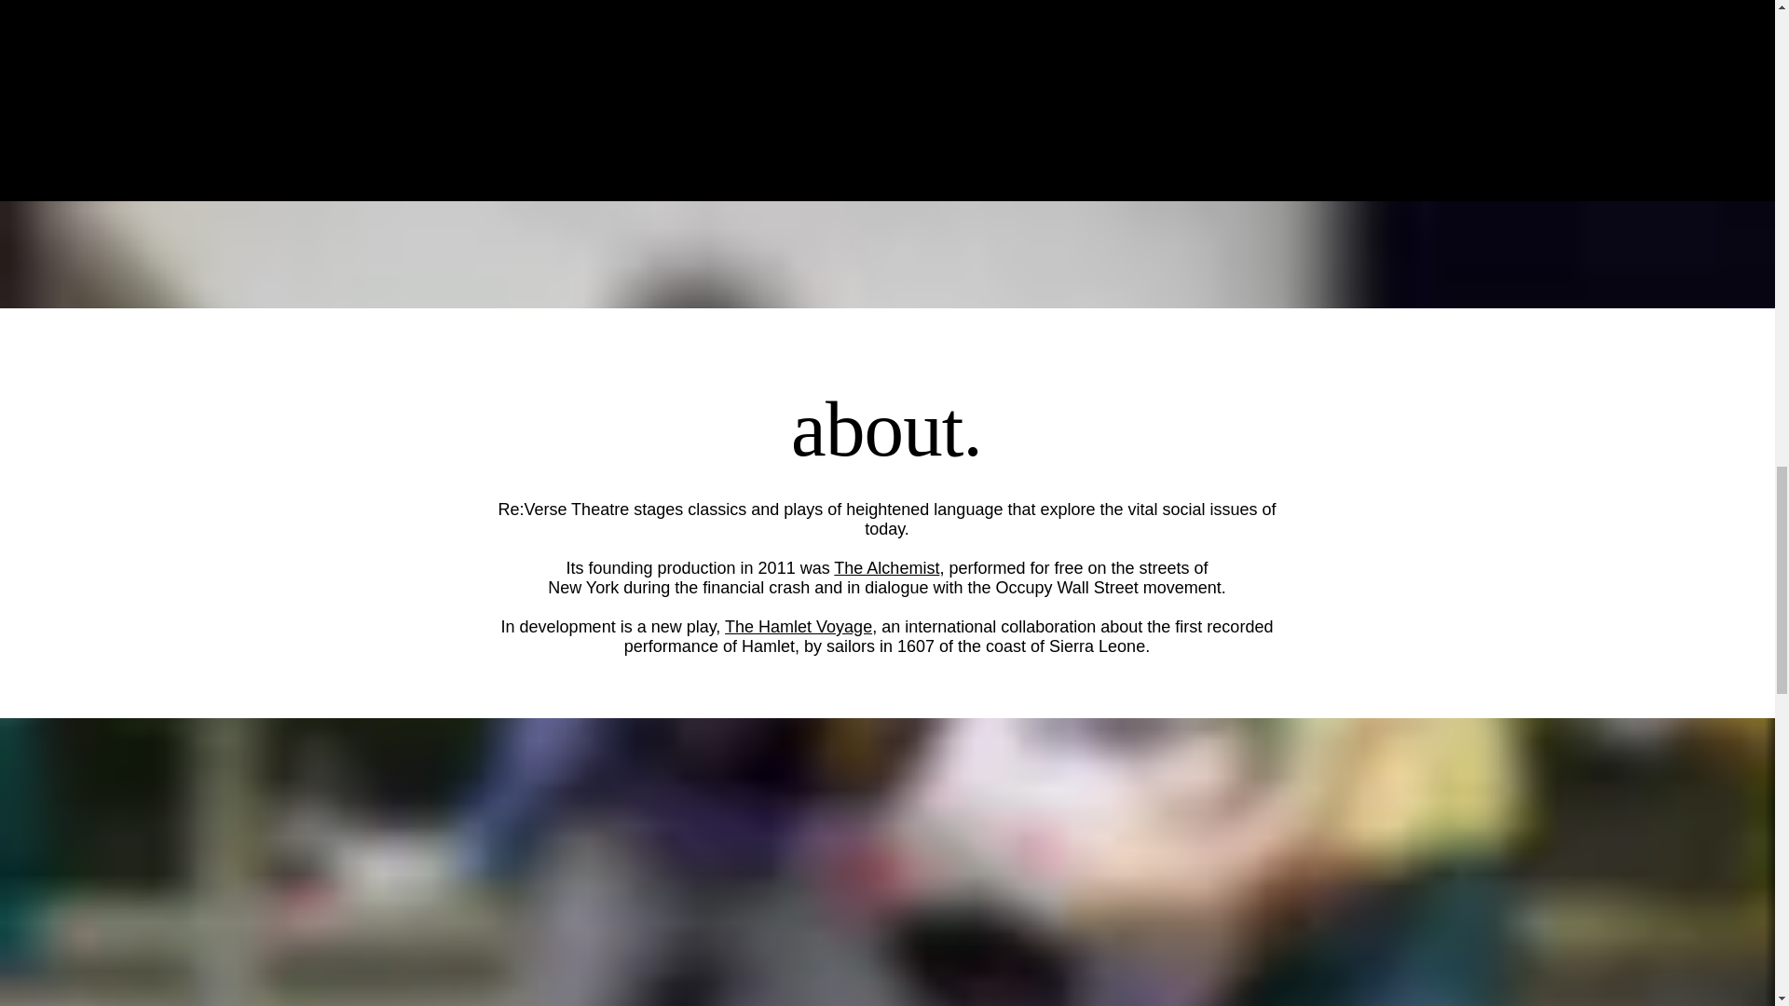 This screenshot has height=1006, width=1789. I want to click on The Hamlet Voyage, so click(798, 626).